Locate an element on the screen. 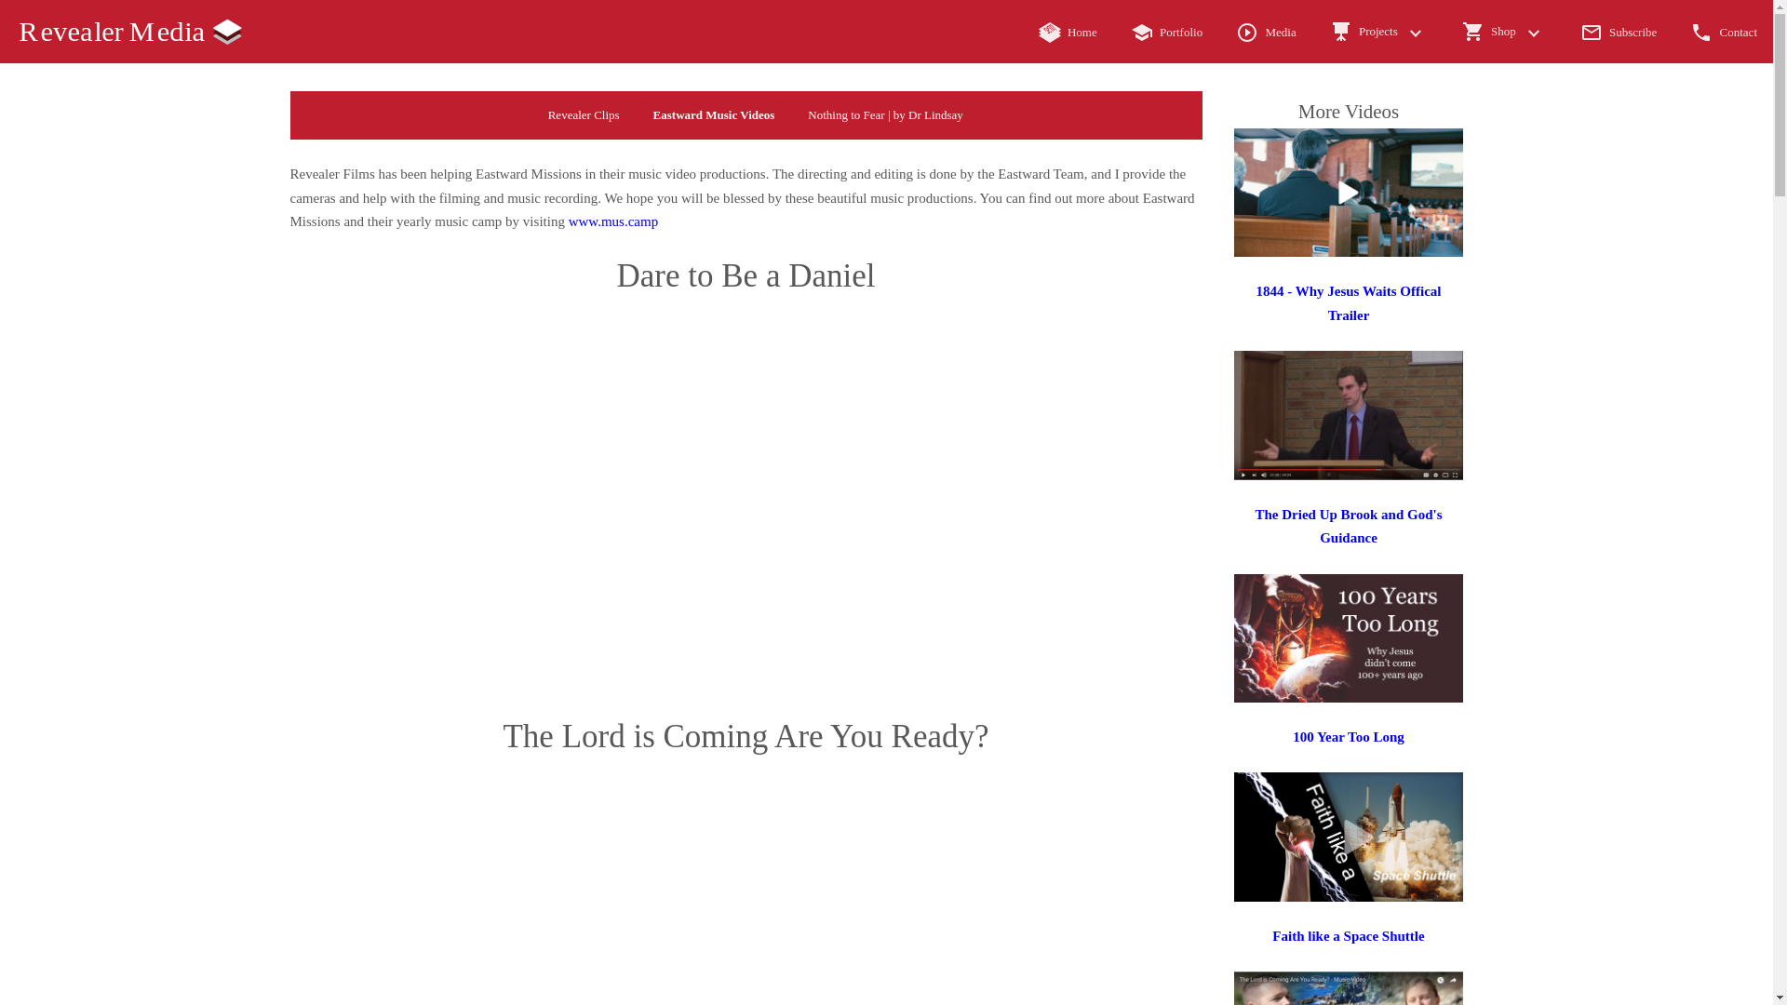 Image resolution: width=1787 pixels, height=1005 pixels. Subscribe is located at coordinates (1619, 32).